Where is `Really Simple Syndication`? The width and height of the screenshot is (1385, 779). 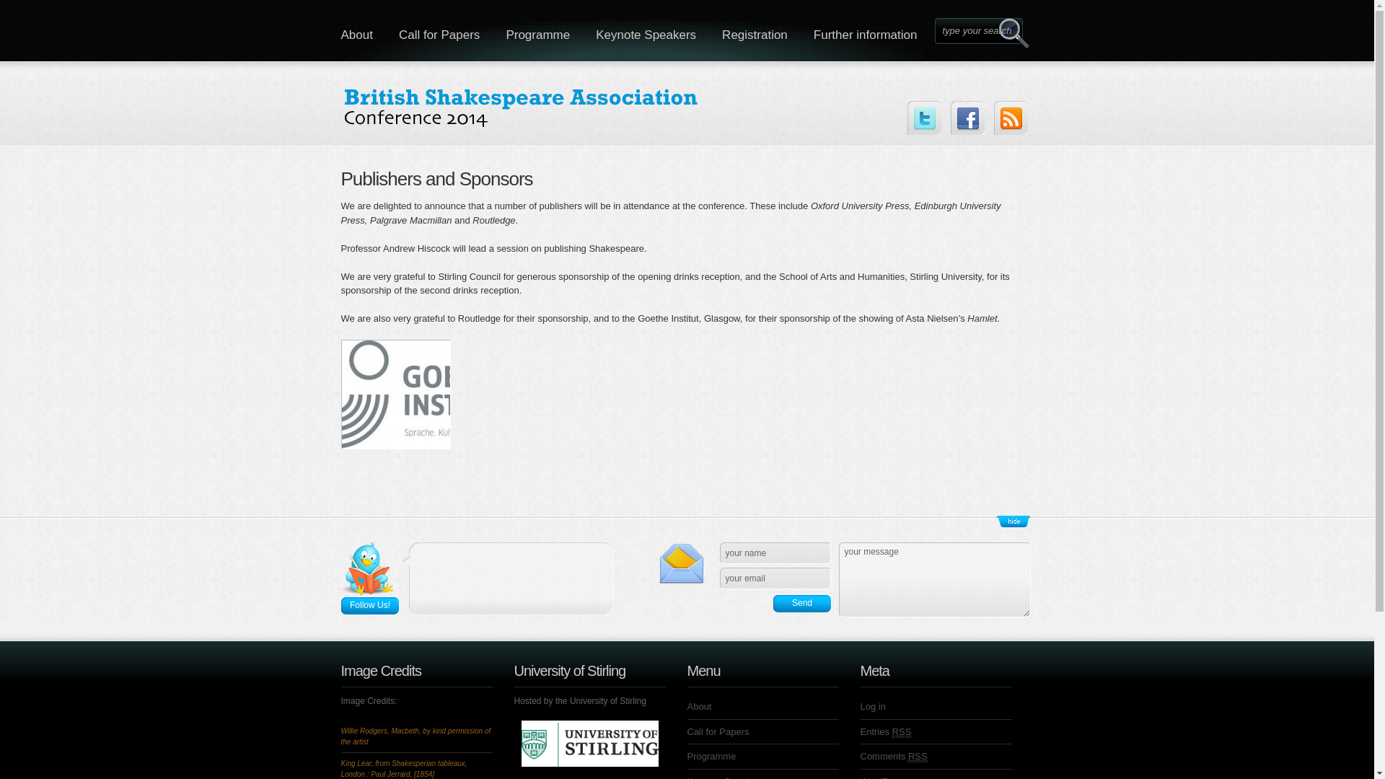
Really Simple Syndication is located at coordinates (918, 757).